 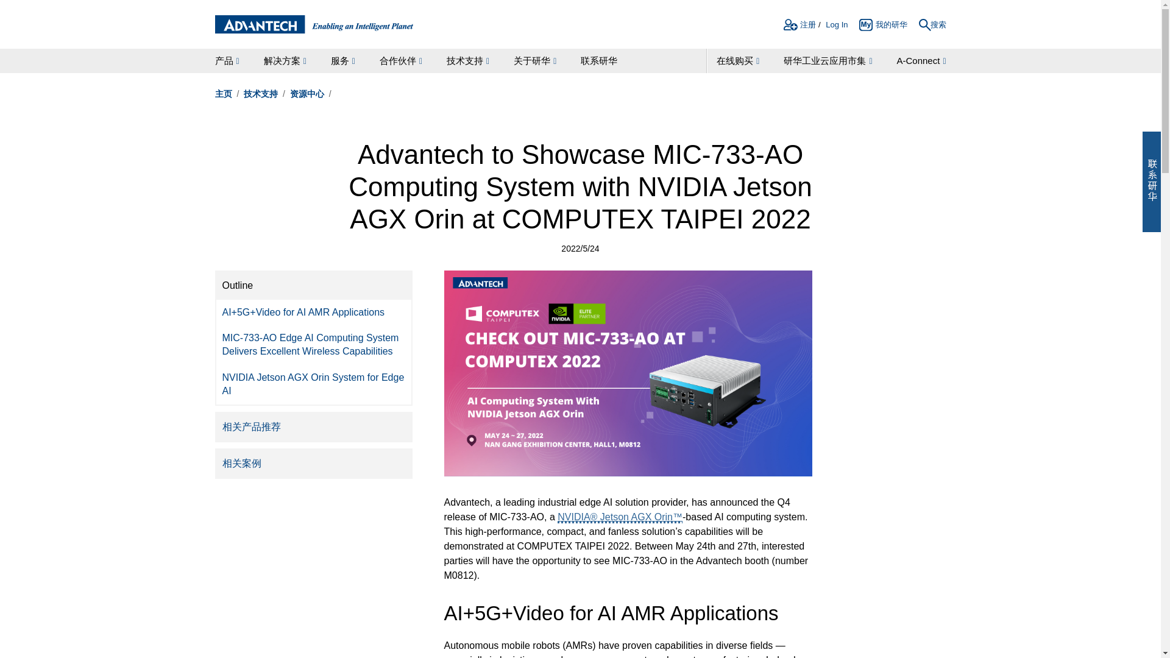 I want to click on Advantech Homepage, so click(x=313, y=24).